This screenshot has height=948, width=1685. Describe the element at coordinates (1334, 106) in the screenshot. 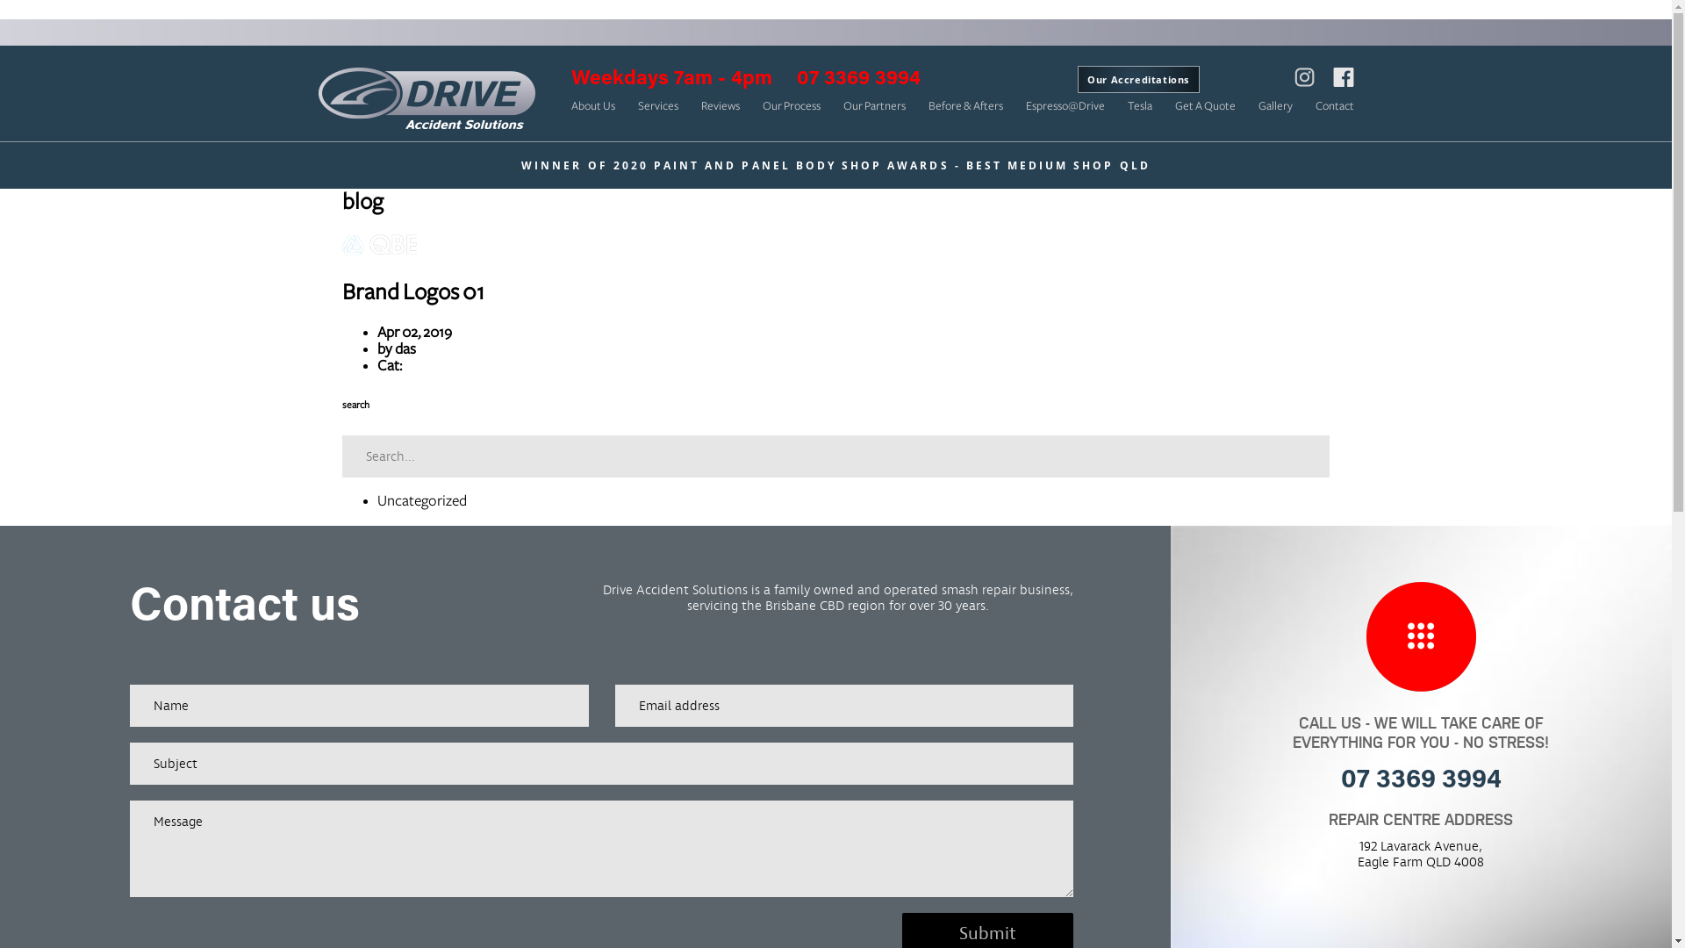

I see `Contact` at that location.